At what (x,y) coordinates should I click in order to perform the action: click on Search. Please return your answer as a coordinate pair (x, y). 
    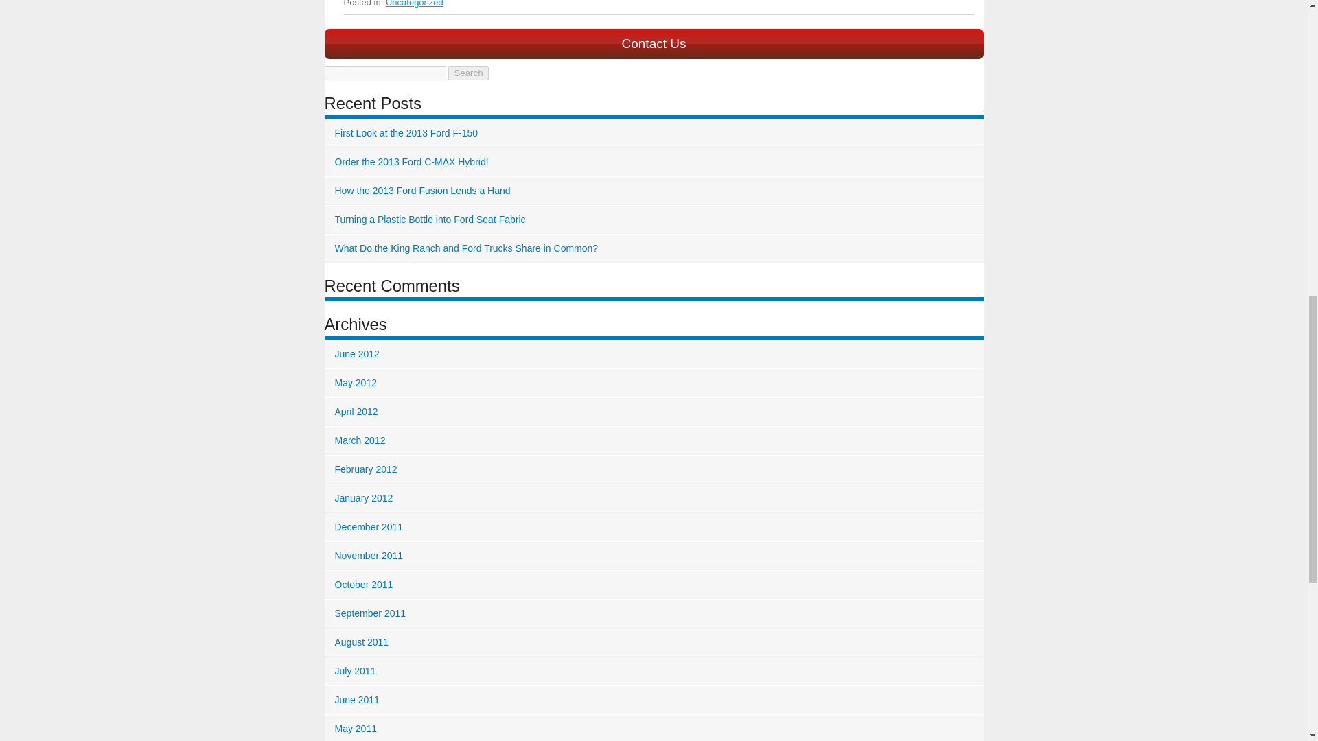
    Looking at the image, I should click on (467, 73).